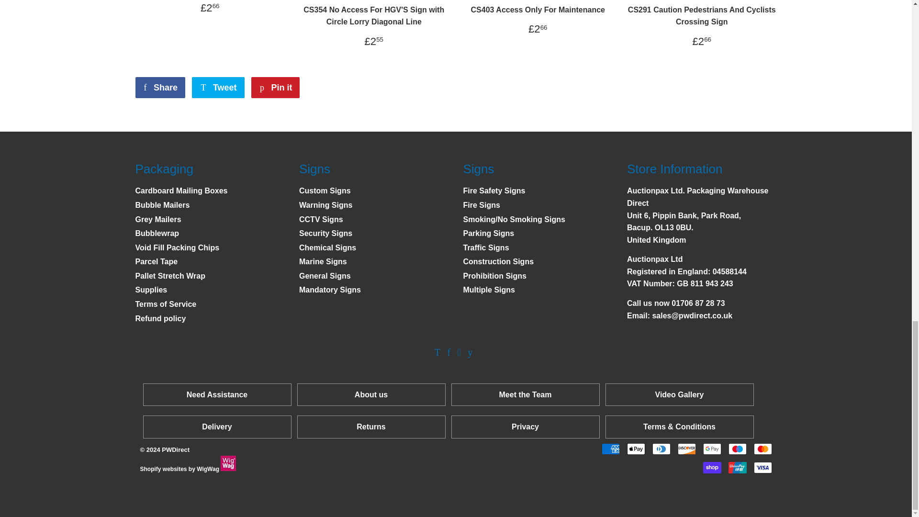 The height and width of the screenshot is (517, 919). Describe the element at coordinates (370, 427) in the screenshot. I see `Returns` at that location.